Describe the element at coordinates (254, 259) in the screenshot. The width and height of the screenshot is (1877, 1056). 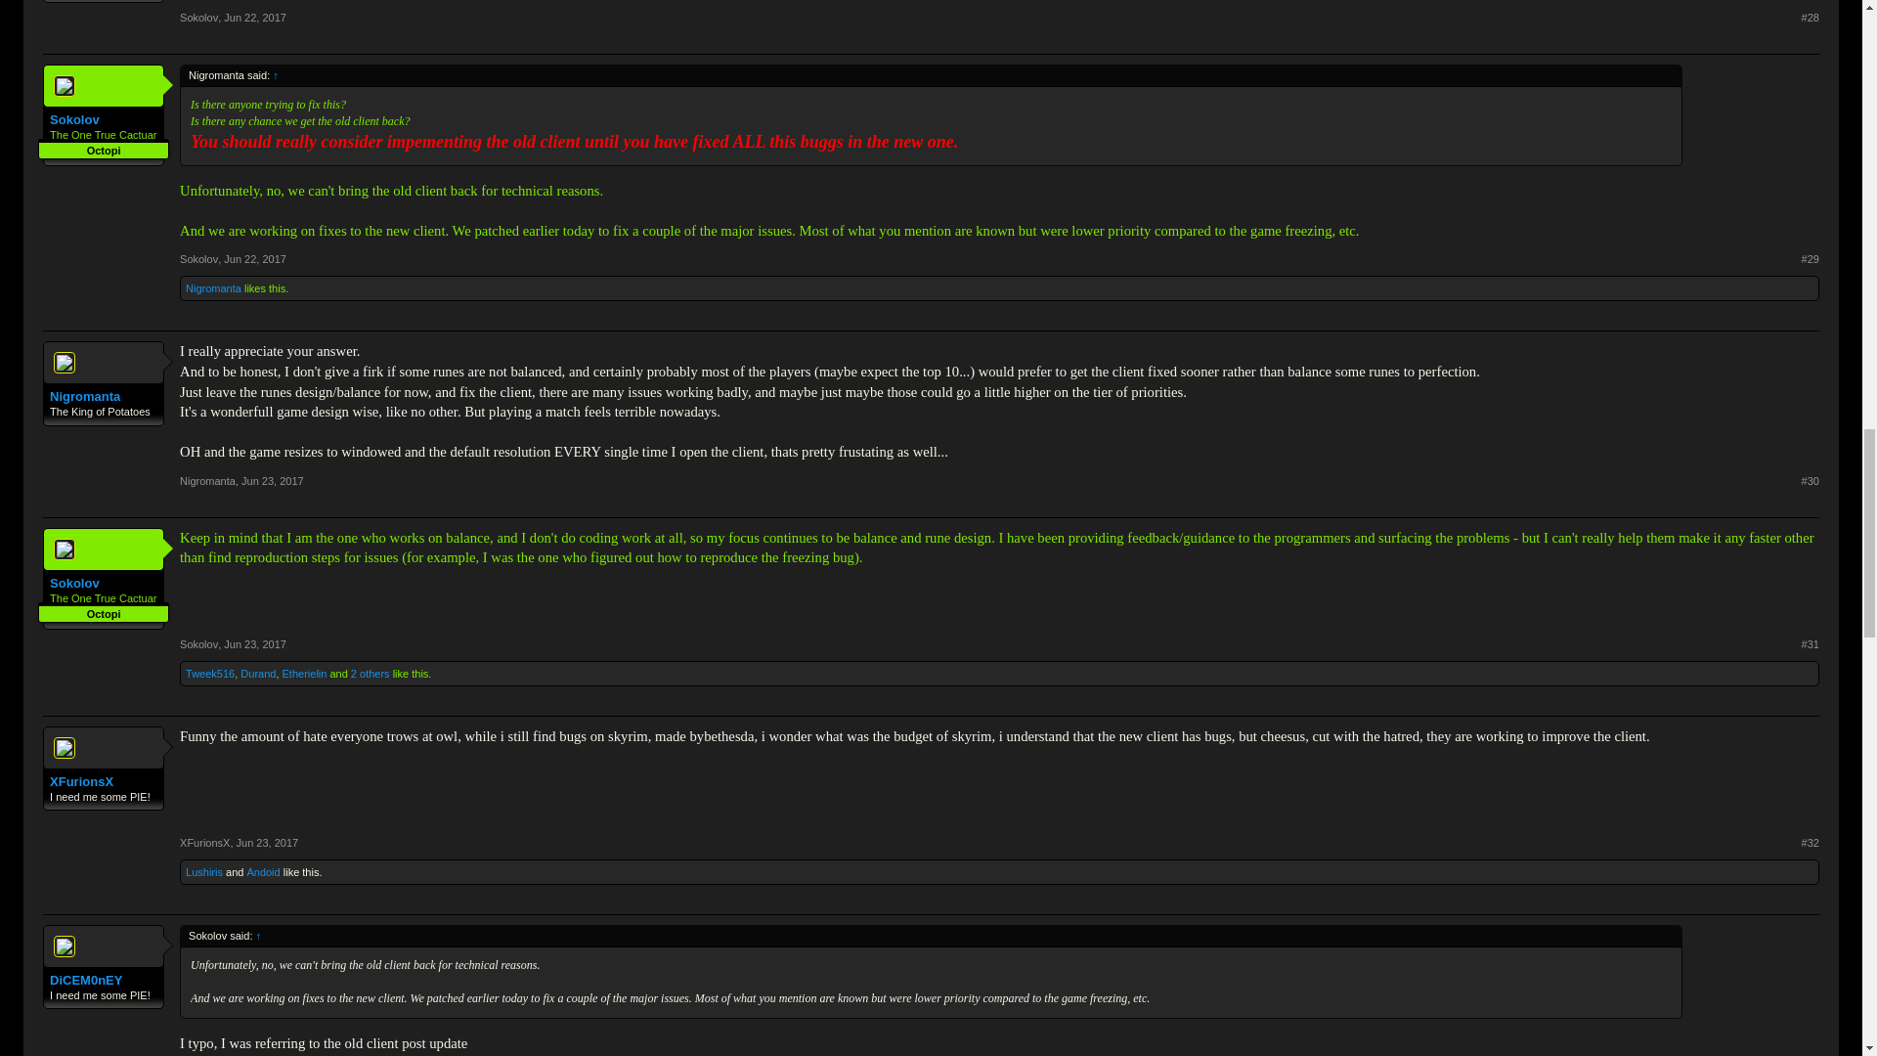
I see `Permalink` at that location.